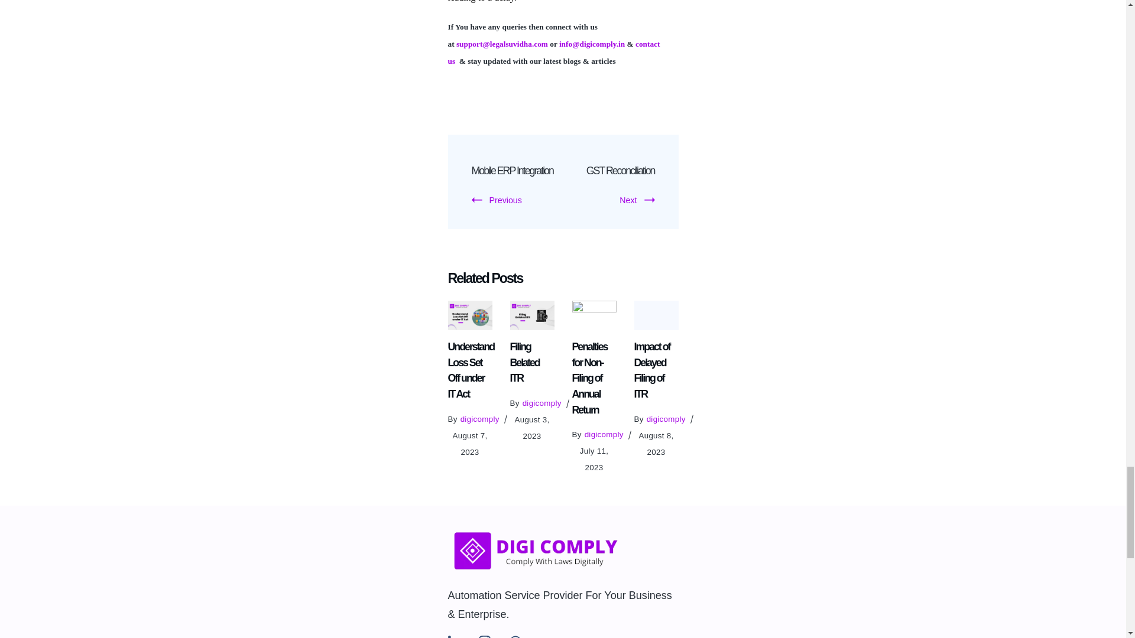 The height and width of the screenshot is (638, 1135). What do you see at coordinates (637, 200) in the screenshot?
I see `Next` at bounding box center [637, 200].